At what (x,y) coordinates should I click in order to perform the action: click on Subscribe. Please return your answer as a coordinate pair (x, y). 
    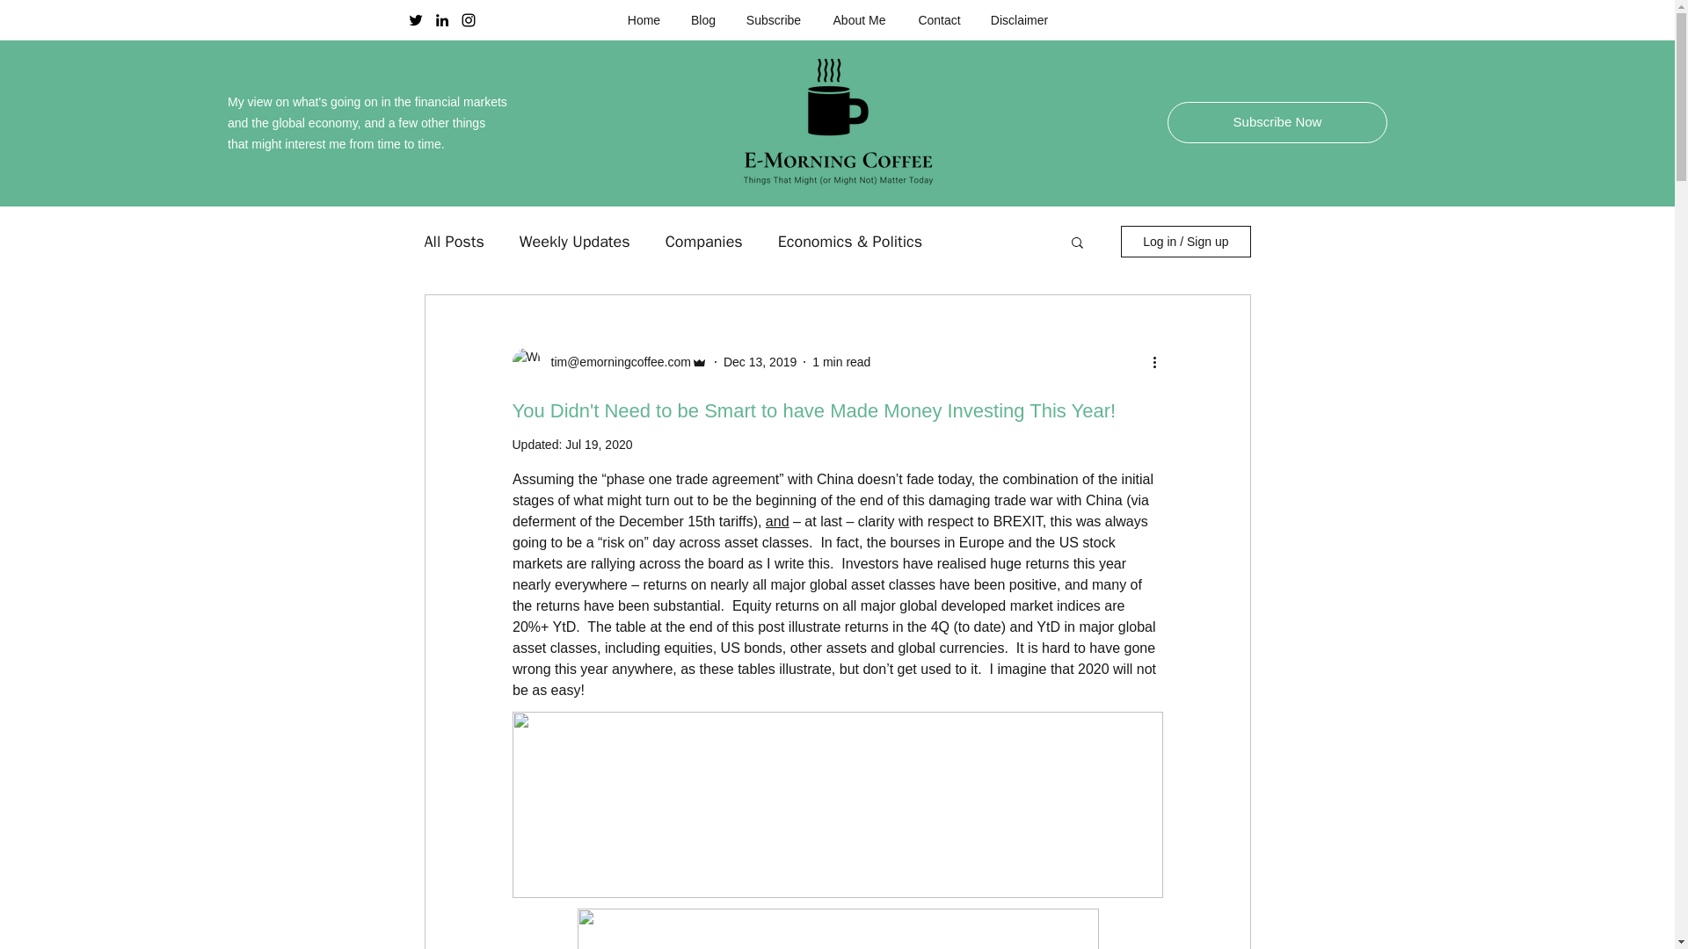
    Looking at the image, I should click on (774, 20).